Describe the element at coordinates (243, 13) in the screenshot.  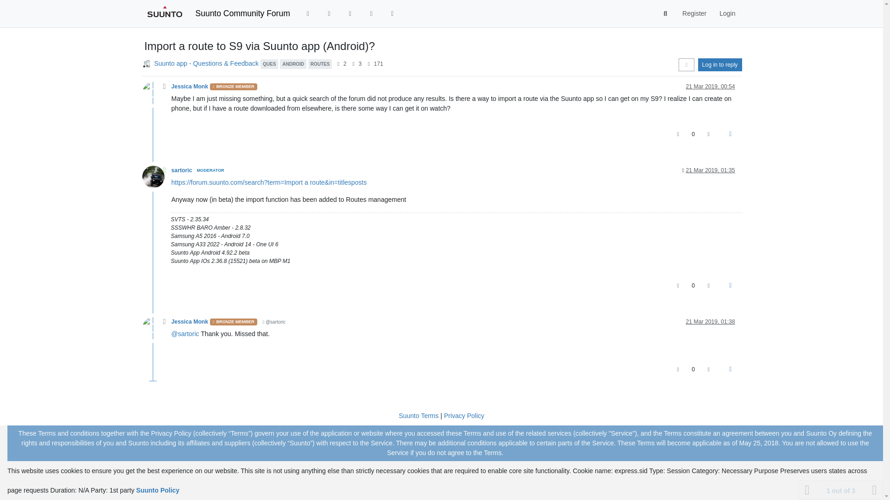
I see `Suunto Community Forum` at that location.